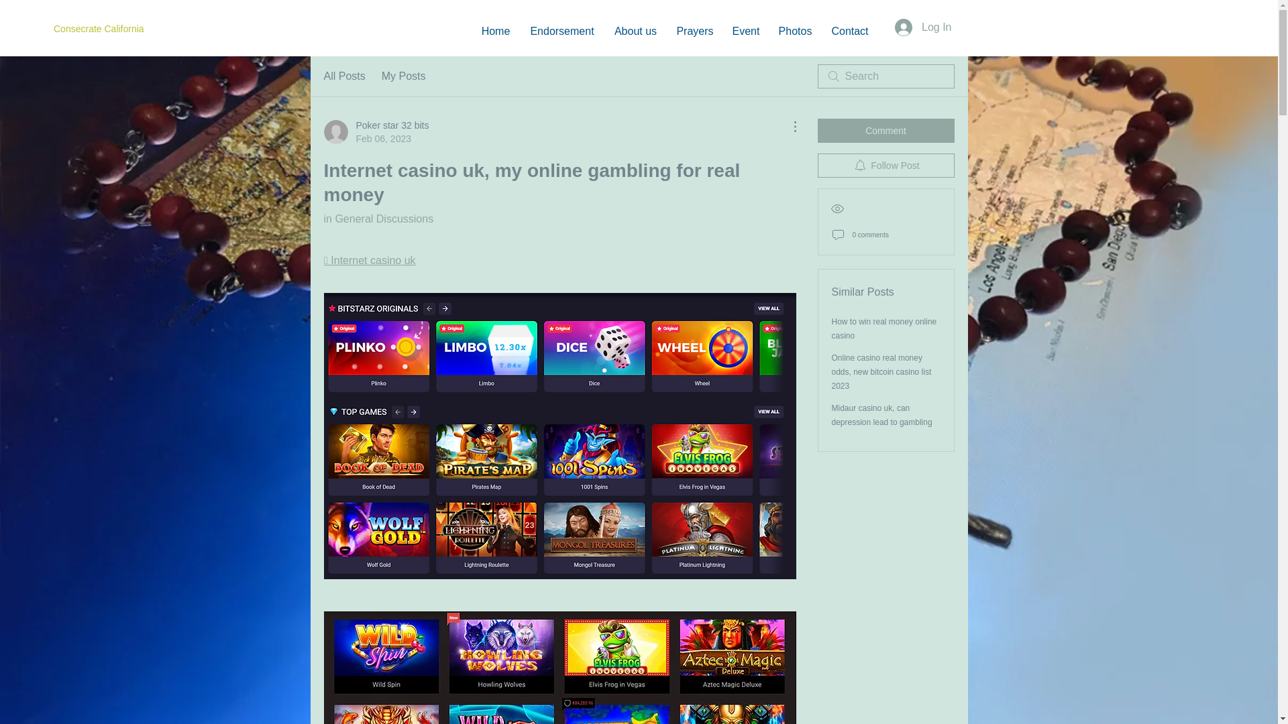 This screenshot has height=724, width=1288. Describe the element at coordinates (881, 372) in the screenshot. I see `Online casino real money odds, new bitcoin casino list 2023` at that location.